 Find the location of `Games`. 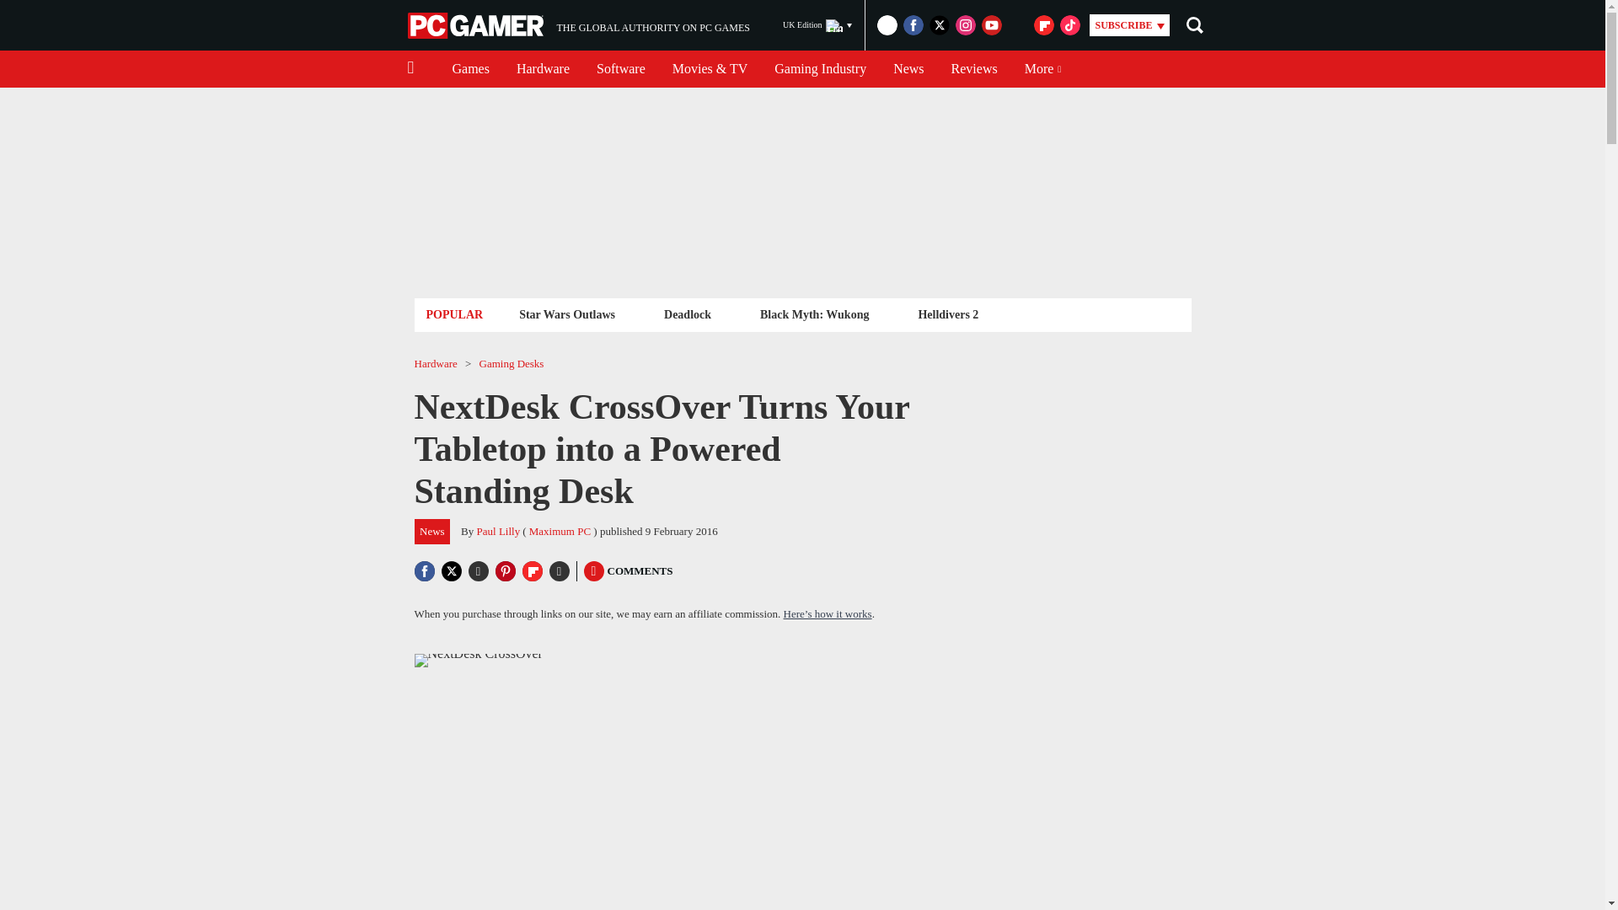

Games is located at coordinates (470, 69).